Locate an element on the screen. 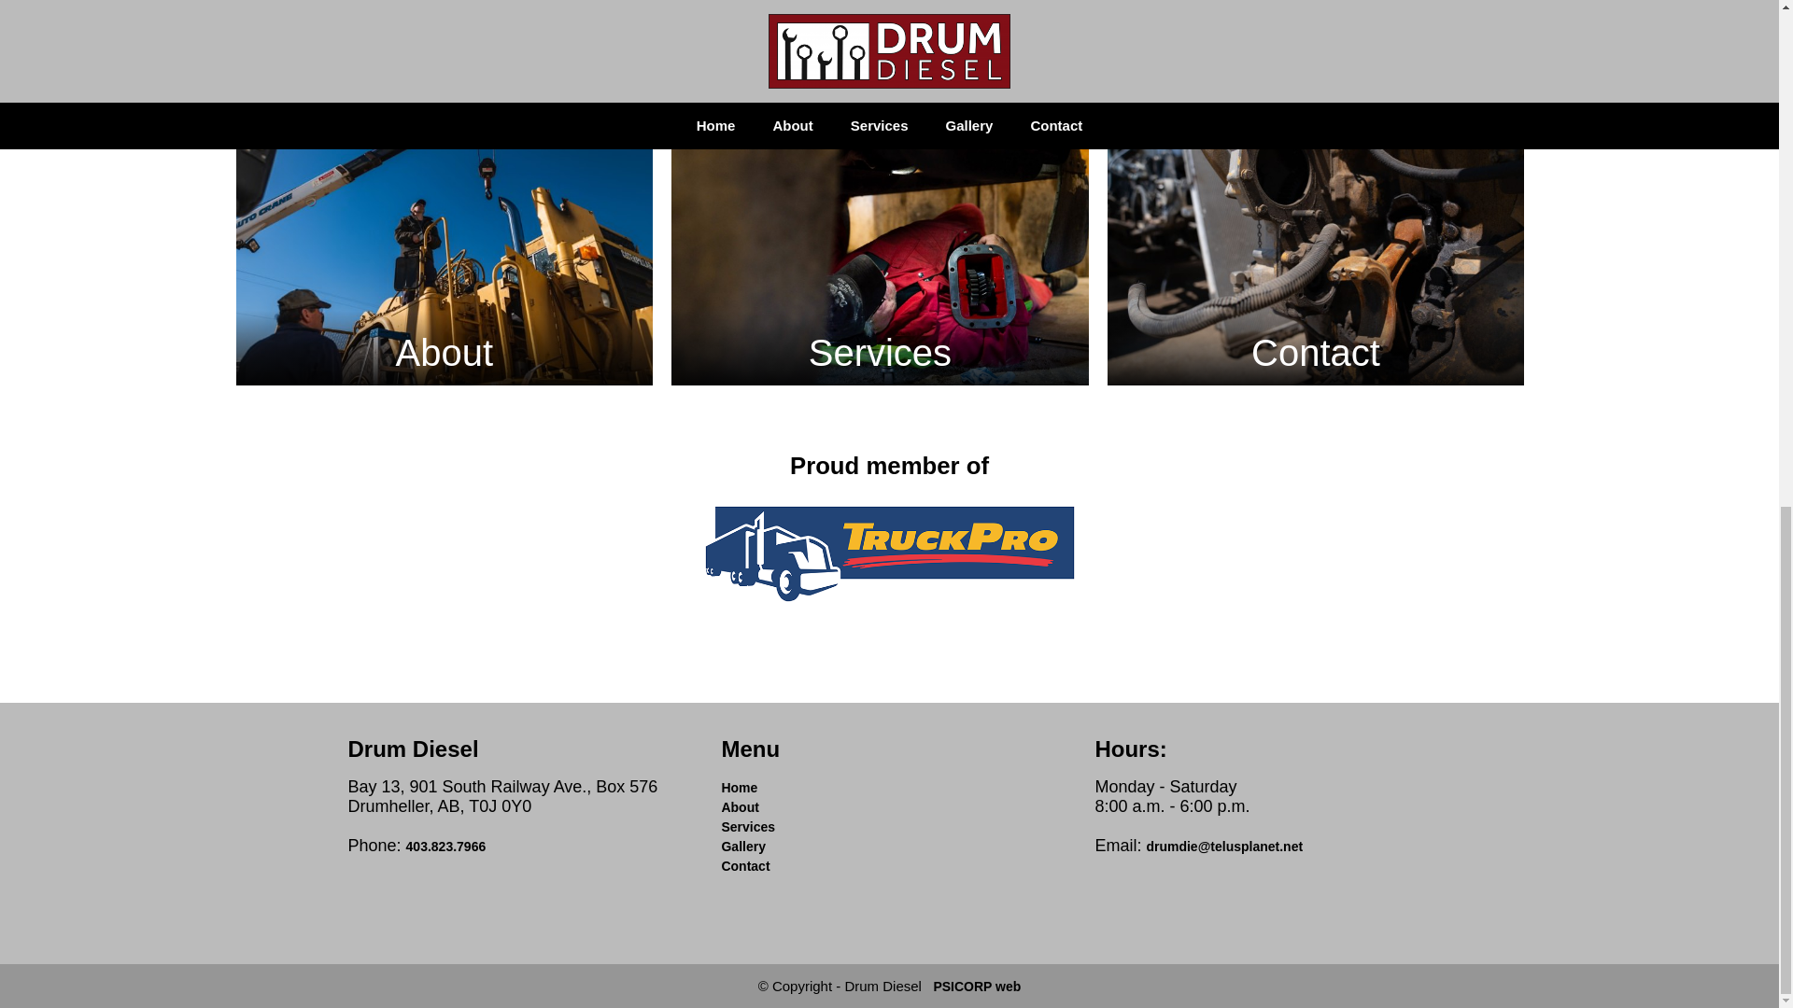  Services is located at coordinates (880, 245).